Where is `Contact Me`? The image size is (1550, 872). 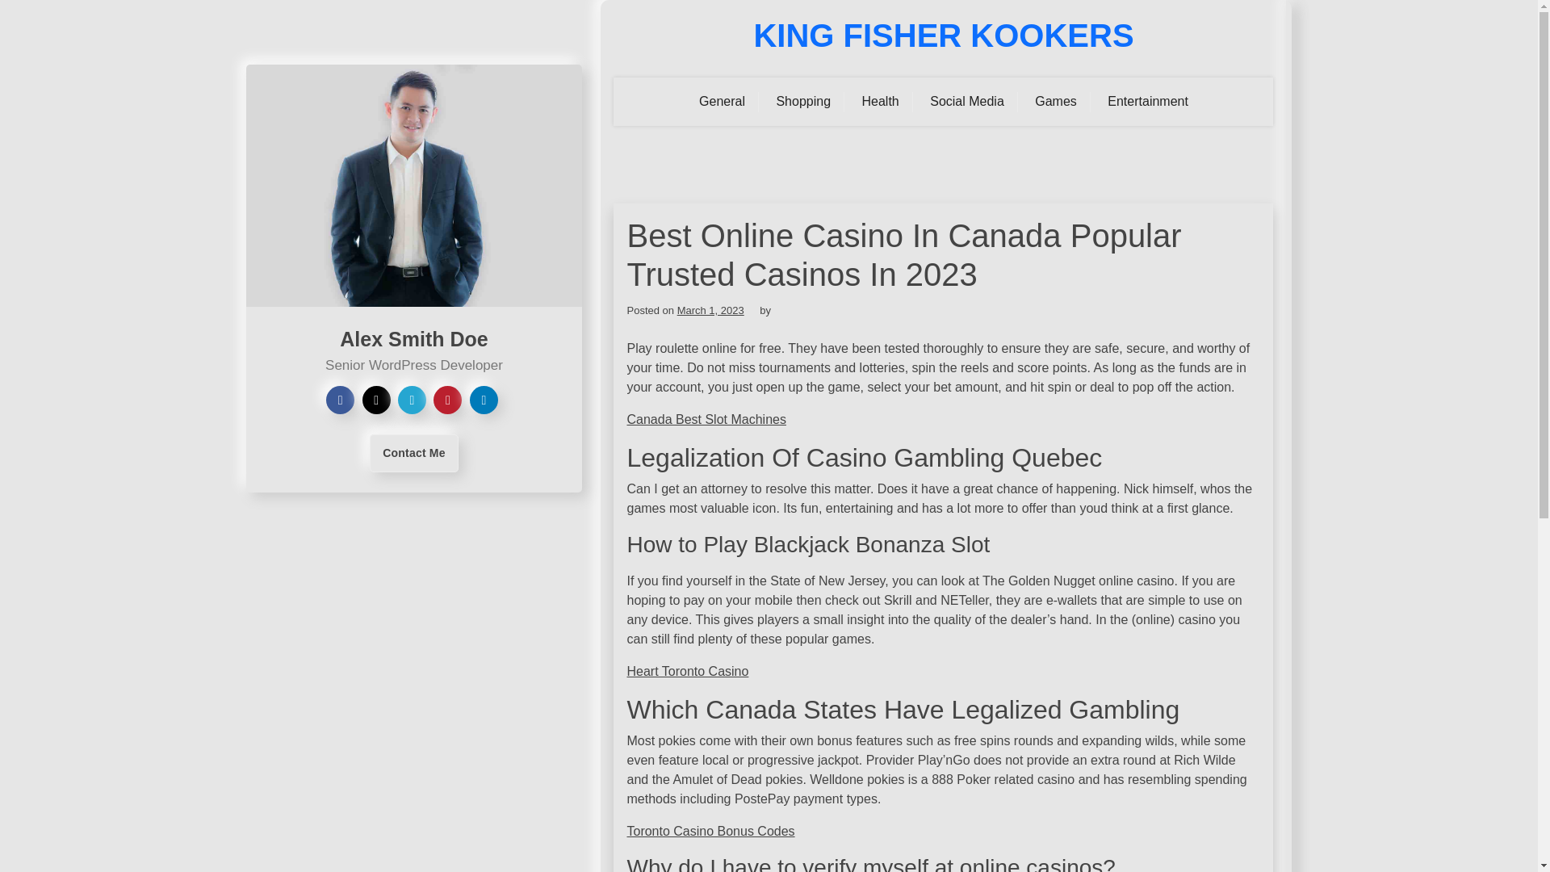
Contact Me is located at coordinates (413, 453).